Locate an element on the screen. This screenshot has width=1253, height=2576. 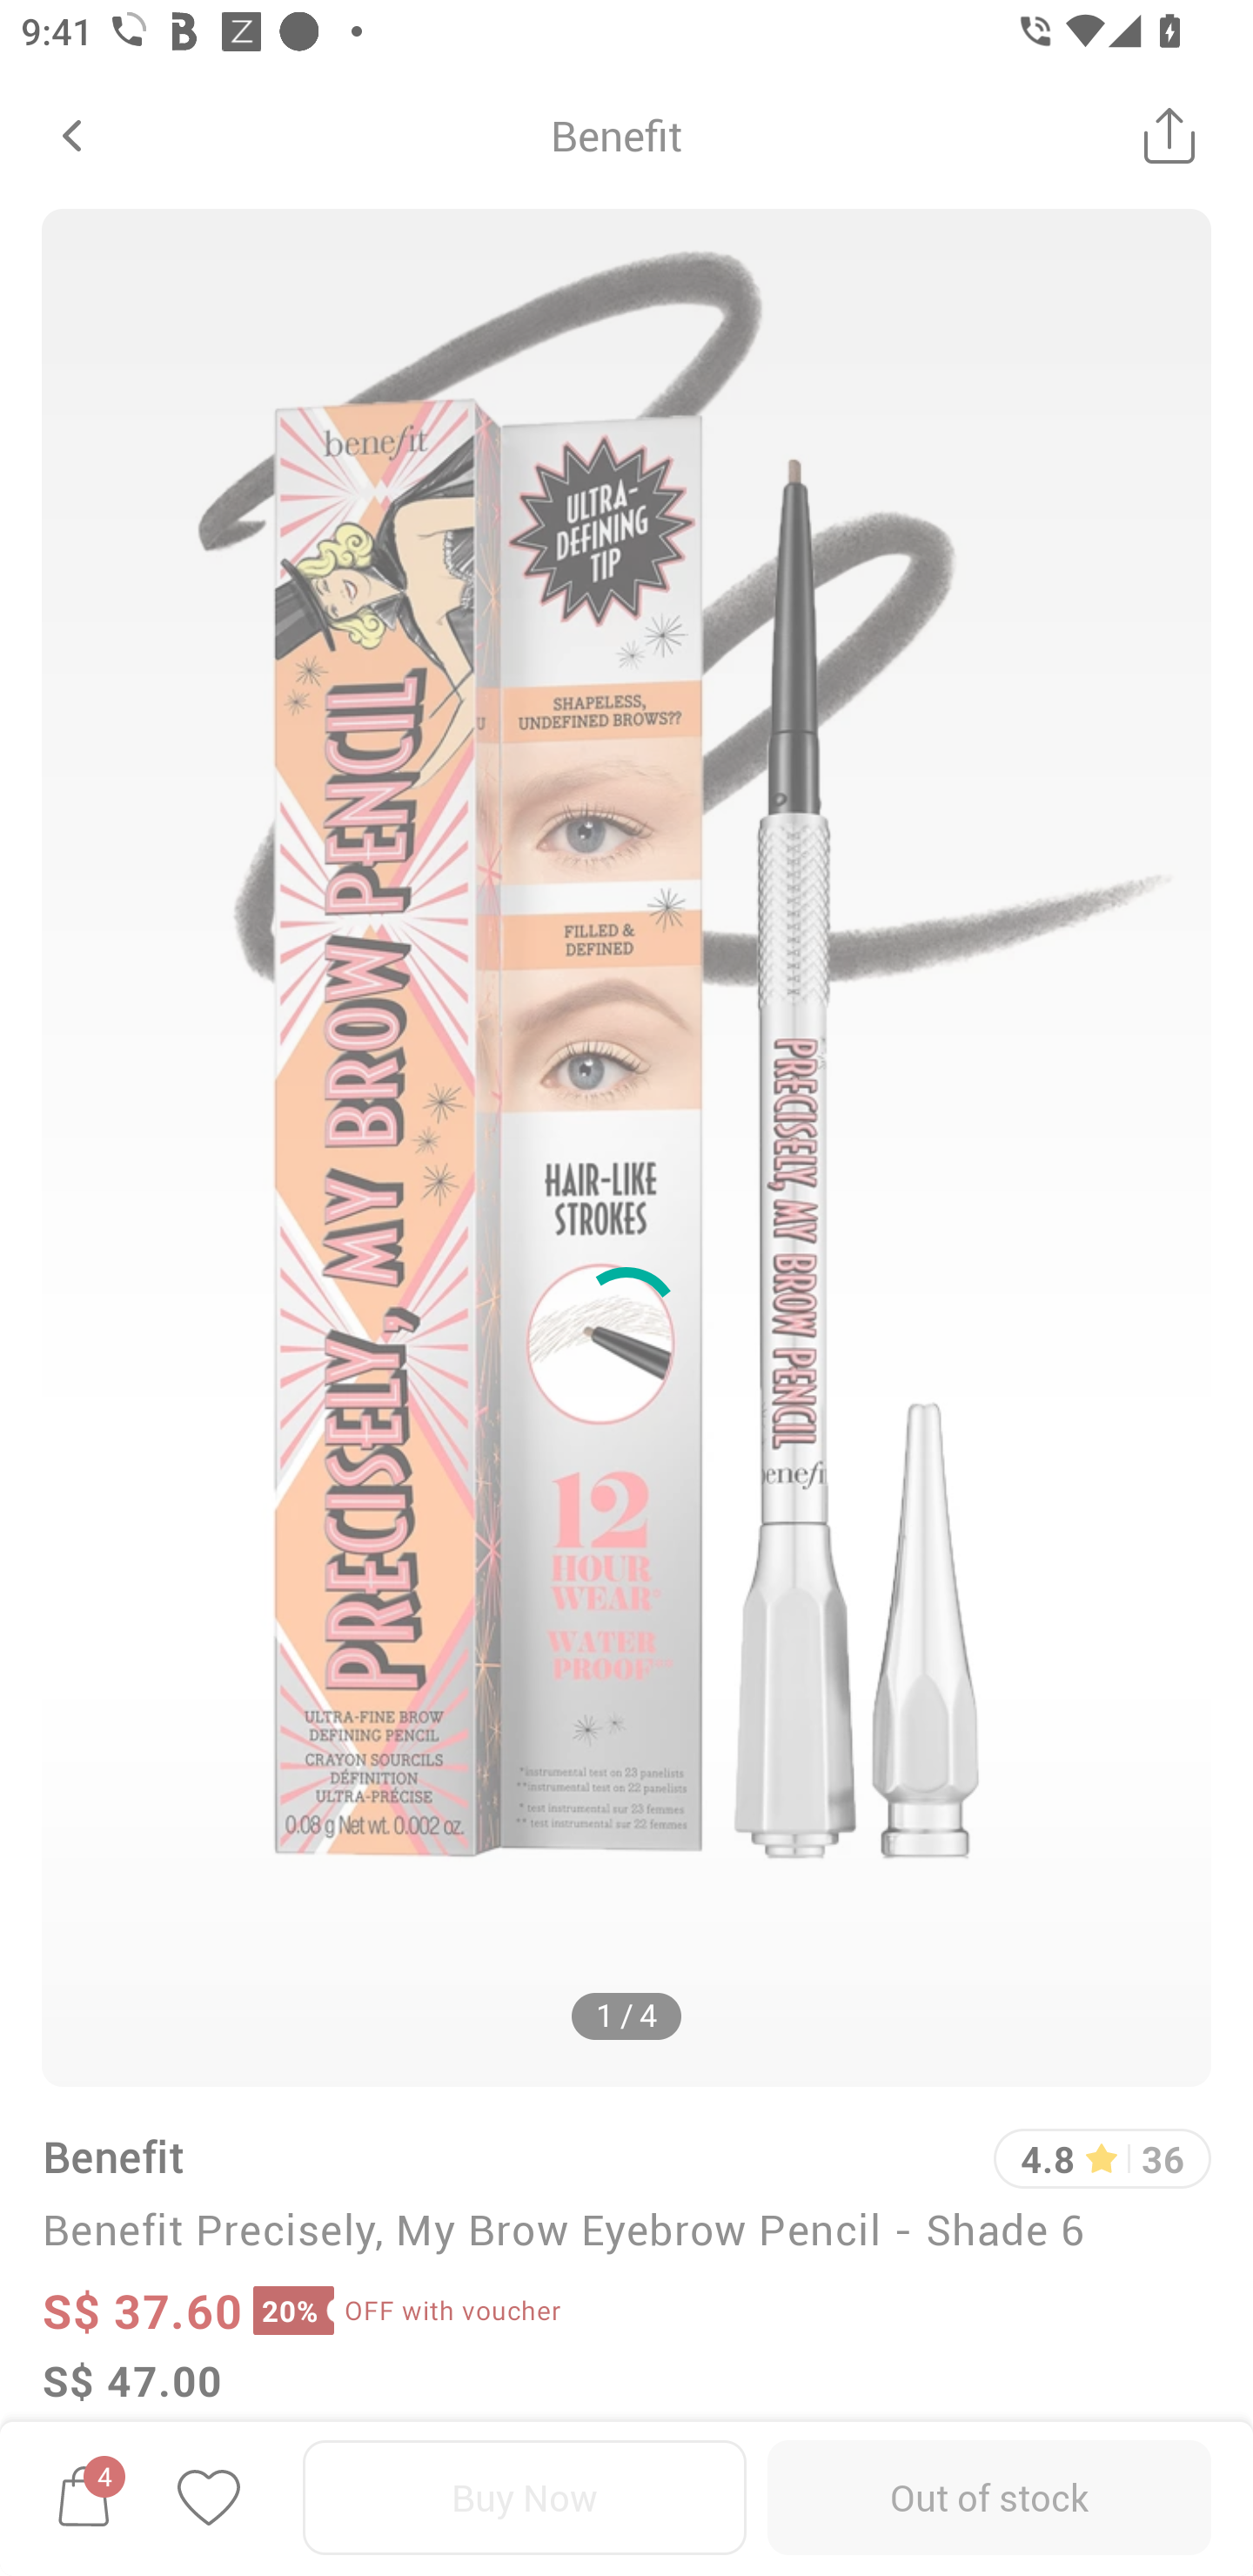
4 is located at coordinates (84, 2497).